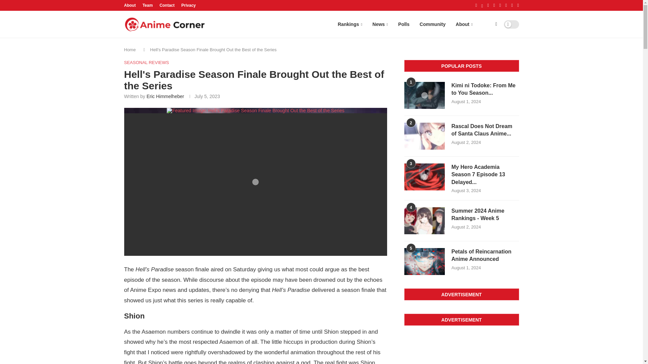 The height and width of the screenshot is (364, 648). Describe the element at coordinates (188, 5) in the screenshot. I see `Privacy` at that location.